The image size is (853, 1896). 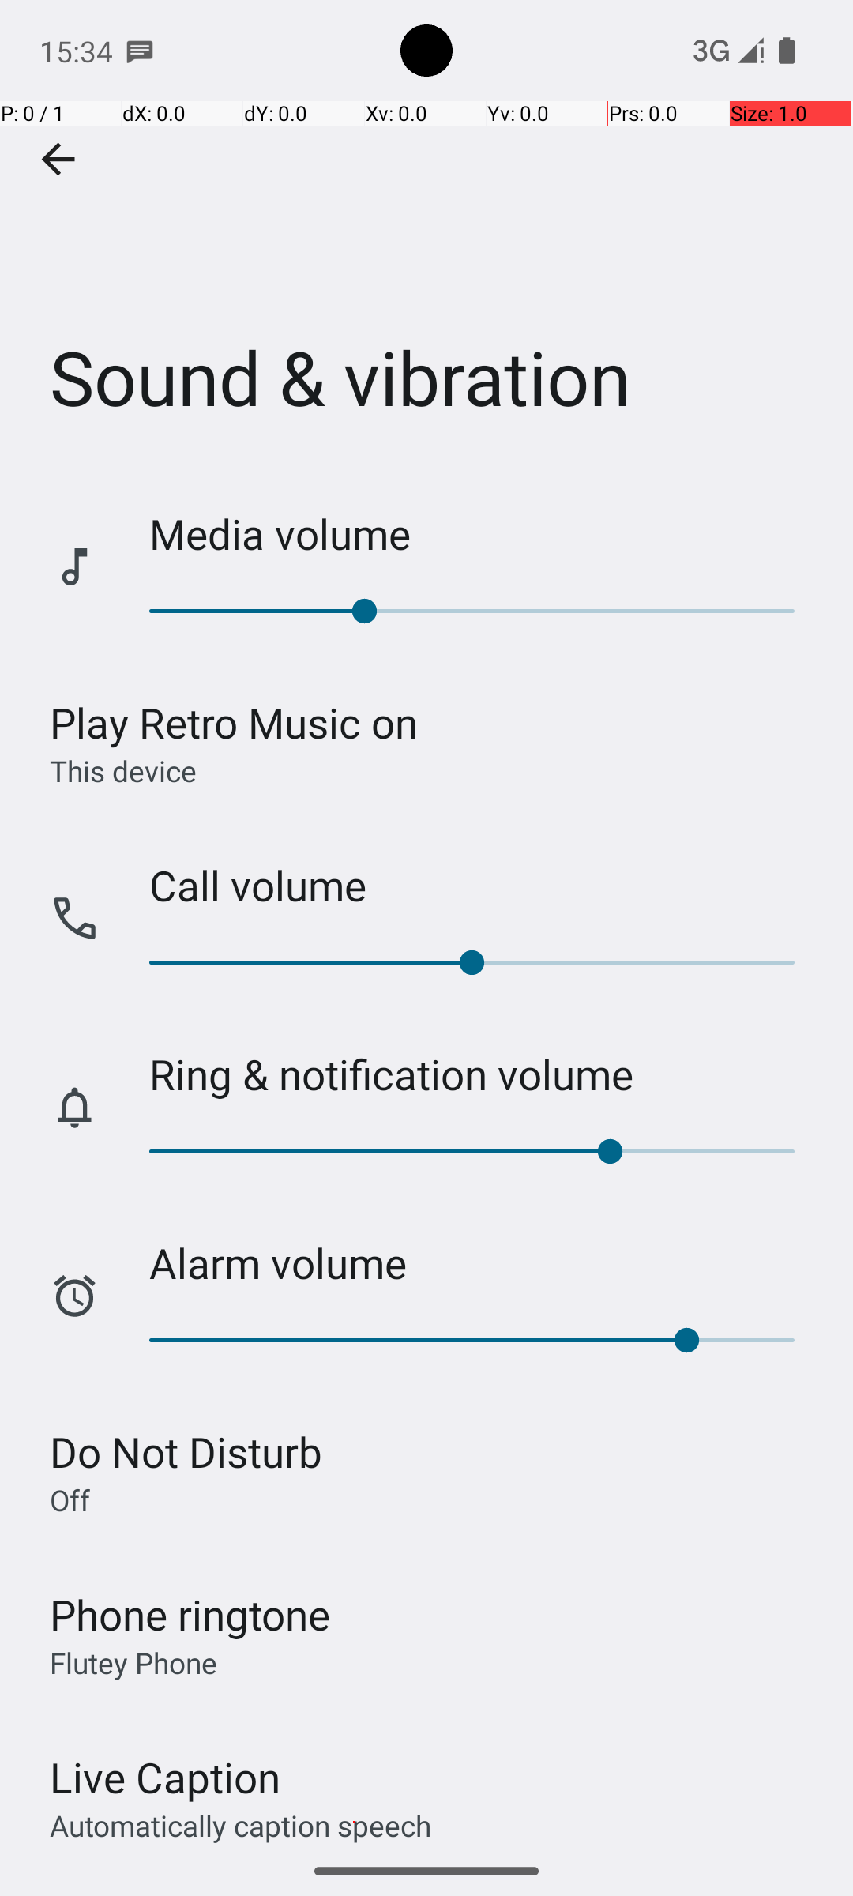 I want to click on Call volume, so click(x=485, y=885).